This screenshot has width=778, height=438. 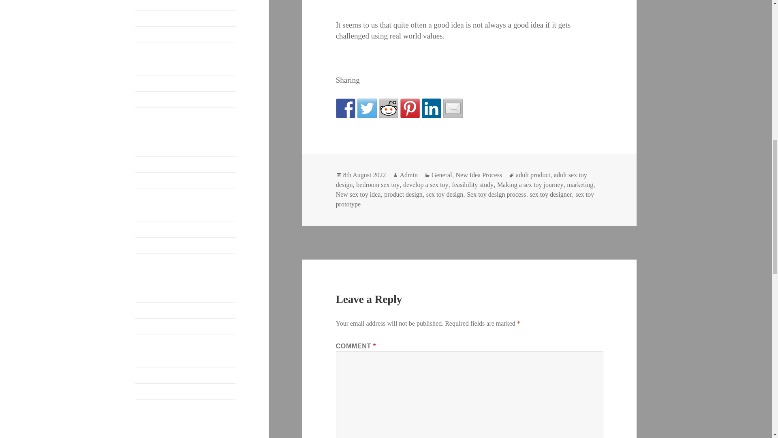 What do you see at coordinates (148, 294) in the screenshot?
I see `July 2020` at bounding box center [148, 294].